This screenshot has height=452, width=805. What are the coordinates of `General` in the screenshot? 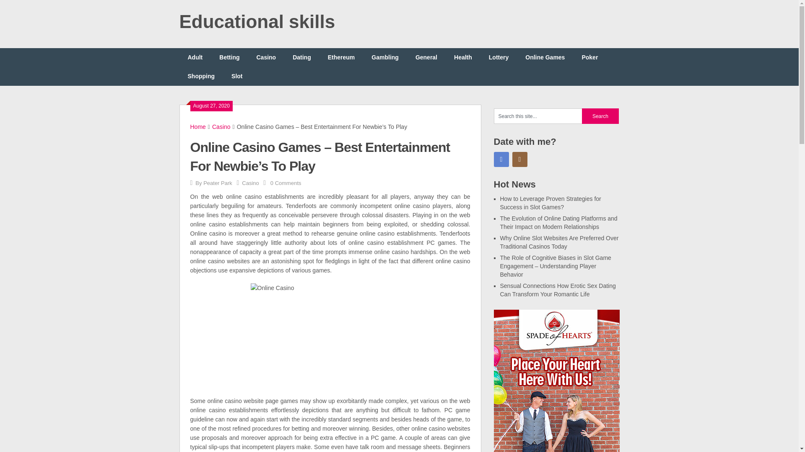 It's located at (426, 57).